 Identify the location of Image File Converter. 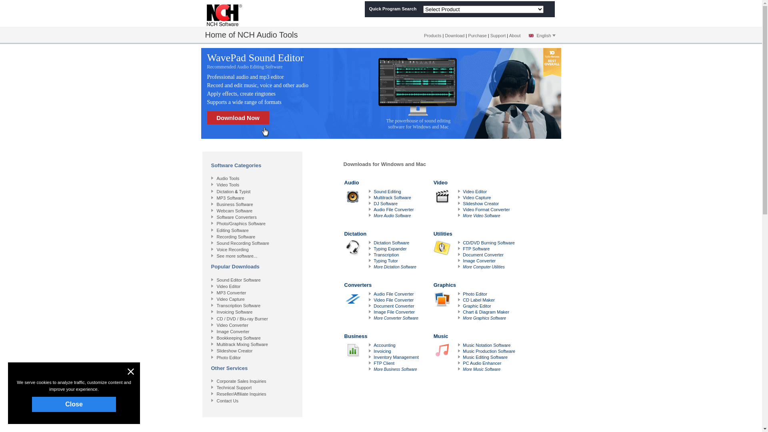
(394, 312).